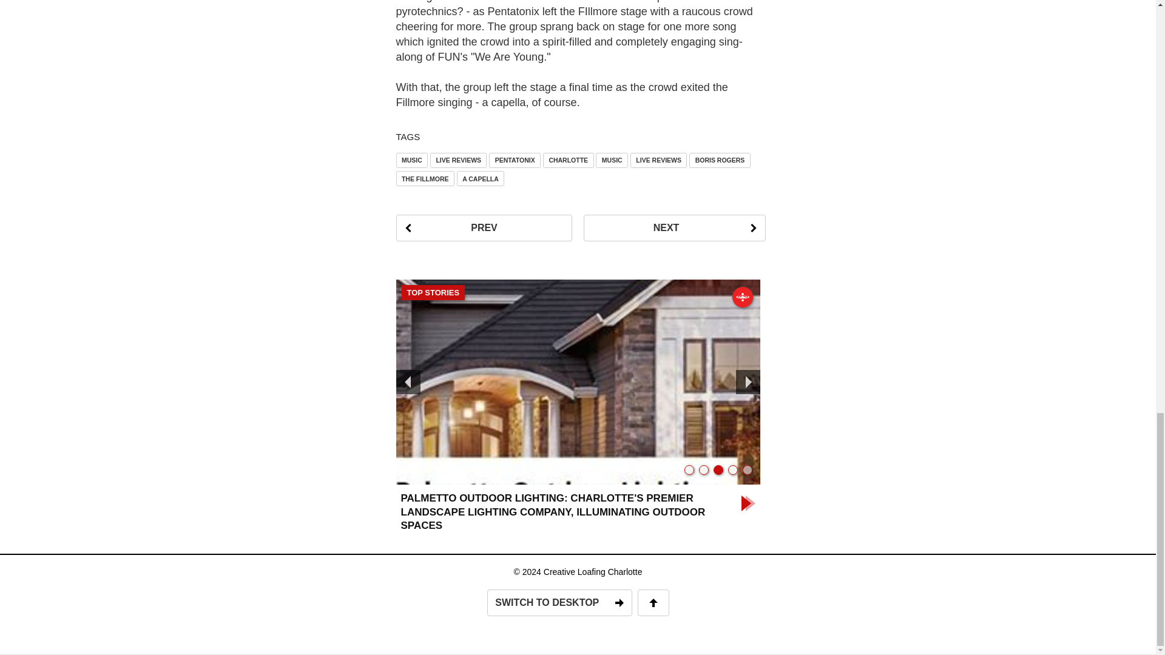  What do you see at coordinates (674, 228) in the screenshot?
I see `NEXT` at bounding box center [674, 228].